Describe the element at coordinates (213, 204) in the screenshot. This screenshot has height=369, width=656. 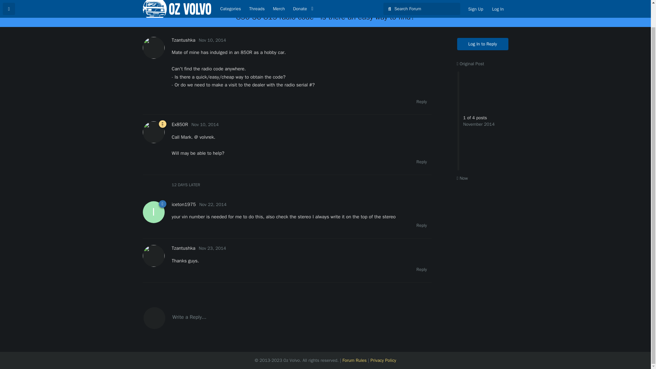
I see `Nov 22, 2014` at that location.